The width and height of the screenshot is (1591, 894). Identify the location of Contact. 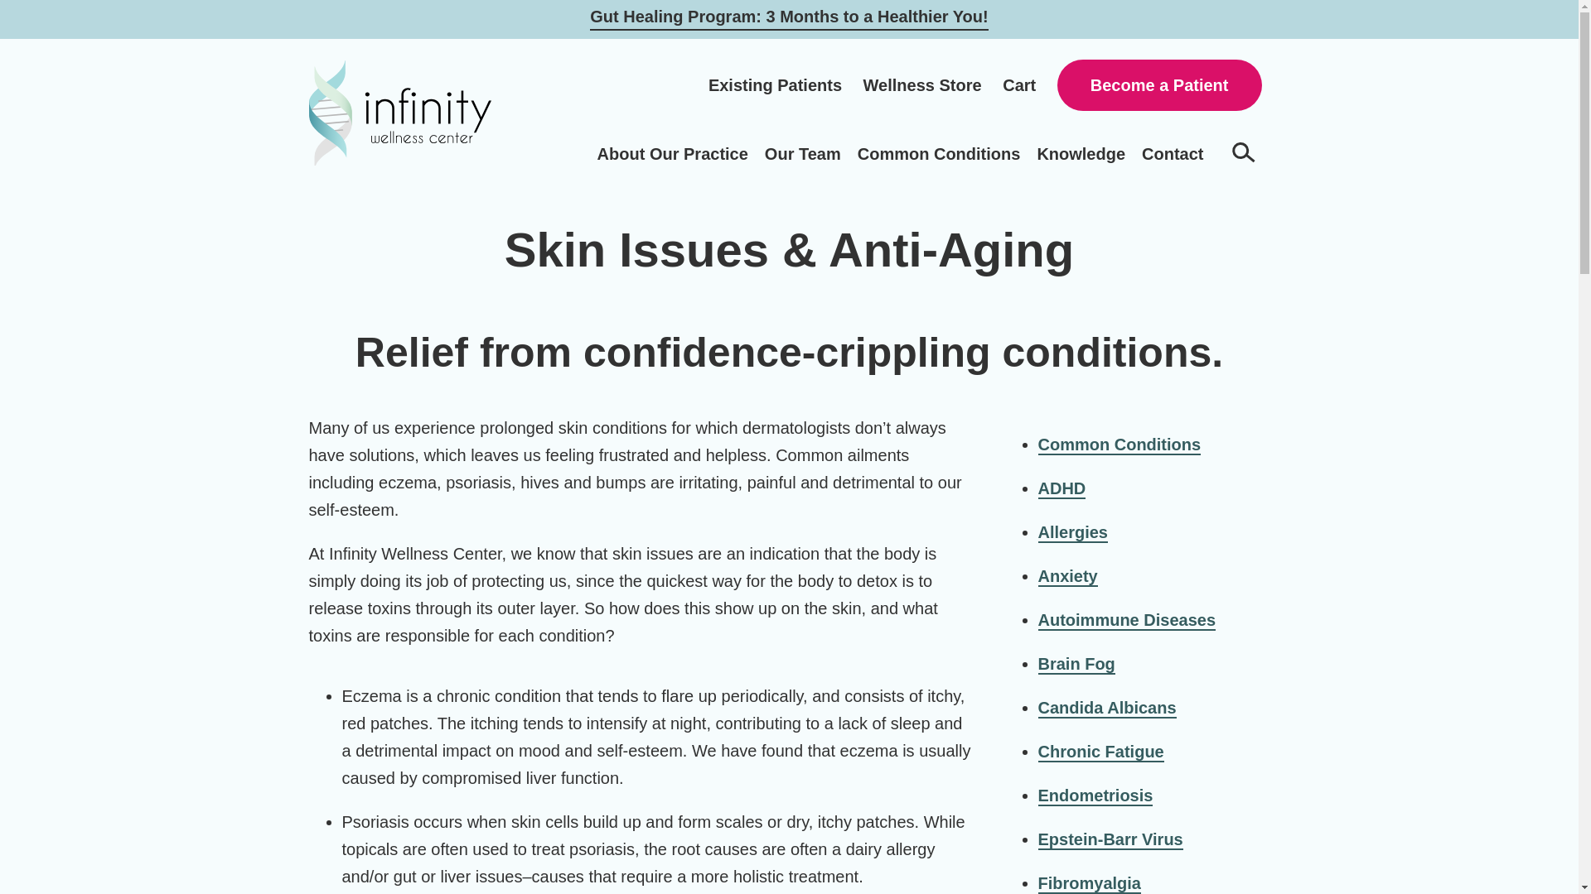
(1172, 153).